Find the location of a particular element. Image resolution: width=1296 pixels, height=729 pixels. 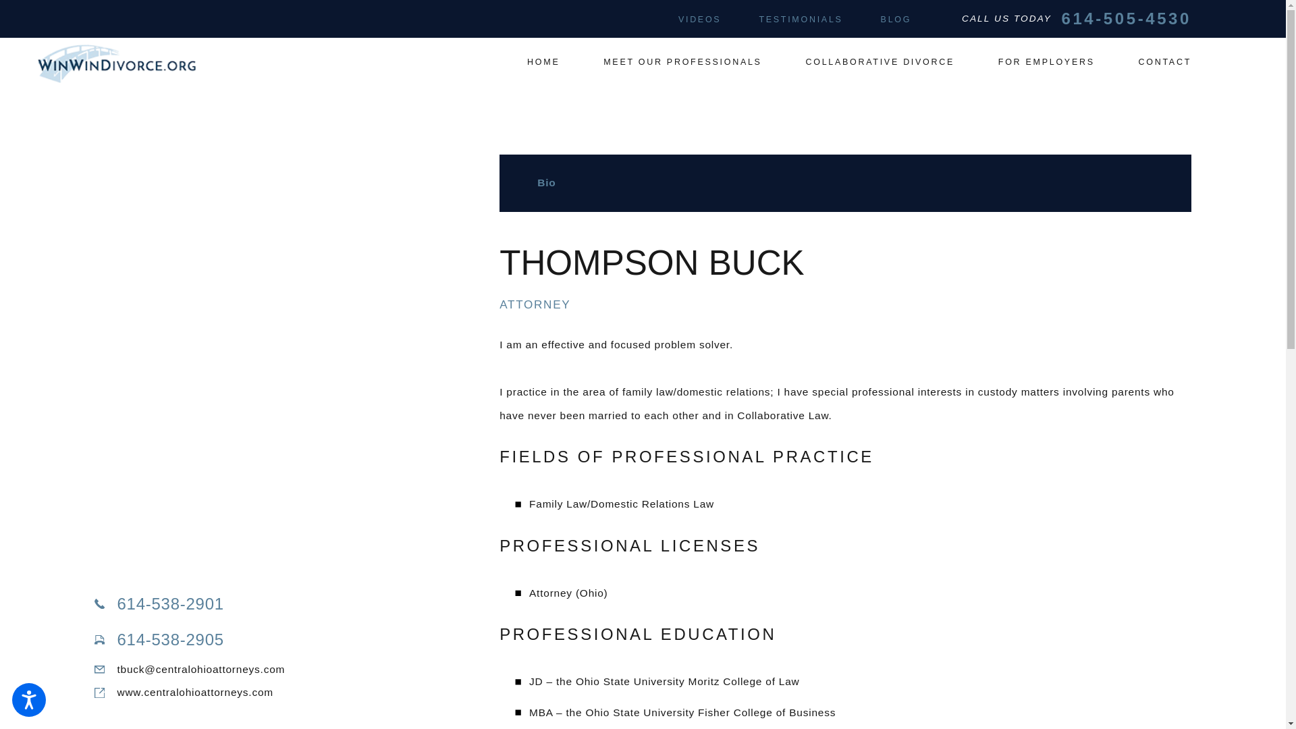

Win Win Divorce is located at coordinates (116, 63).